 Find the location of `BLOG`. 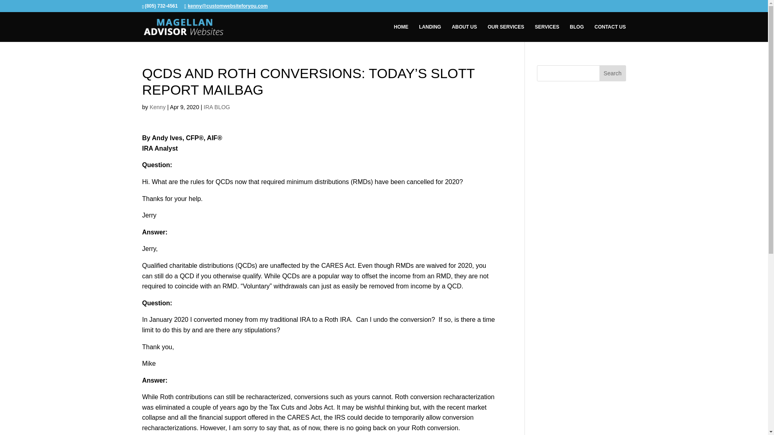

BLOG is located at coordinates (577, 33).